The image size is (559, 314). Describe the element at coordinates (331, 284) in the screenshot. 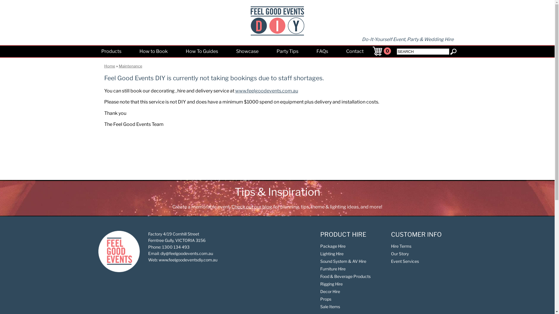

I see `Rigging Hire` at that location.